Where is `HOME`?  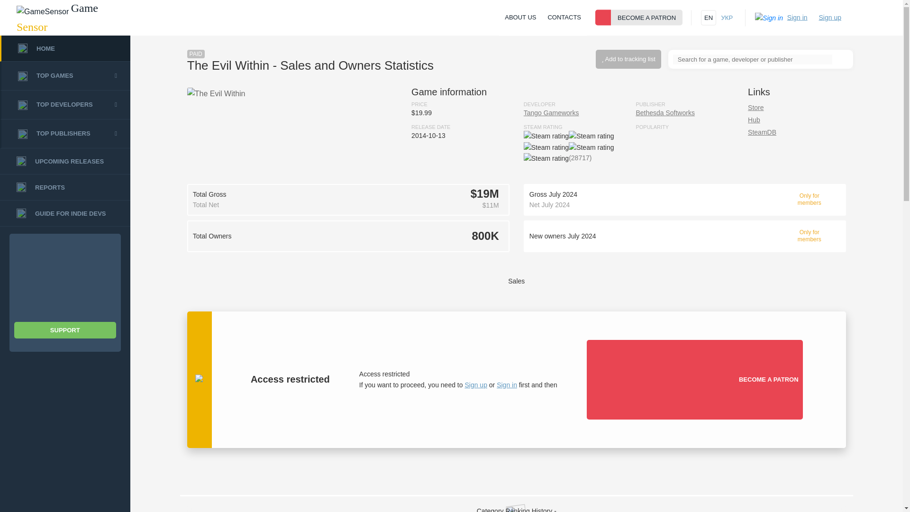
HOME is located at coordinates (65, 48).